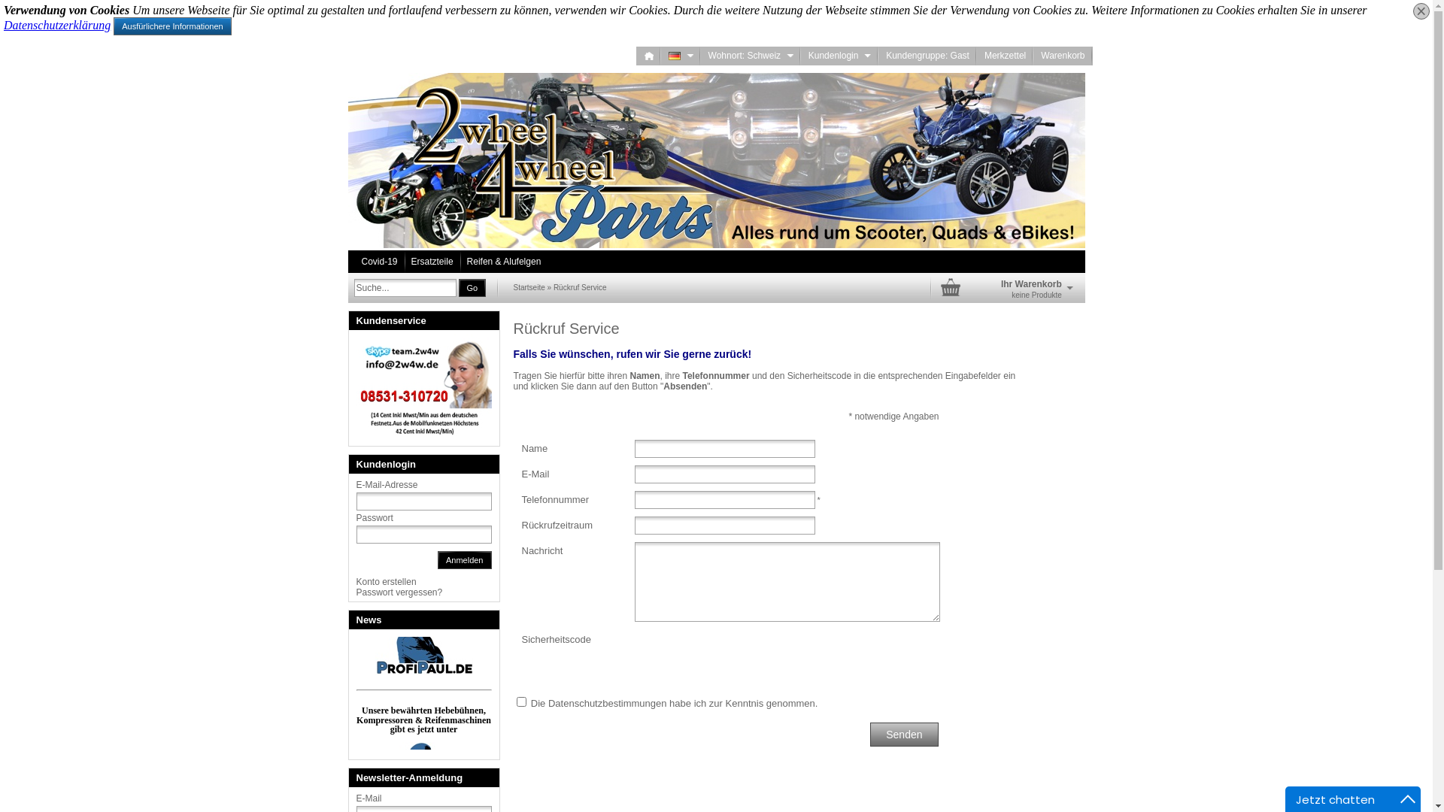 Image resolution: width=1444 pixels, height=812 pixels. I want to click on Startseite, so click(529, 287).